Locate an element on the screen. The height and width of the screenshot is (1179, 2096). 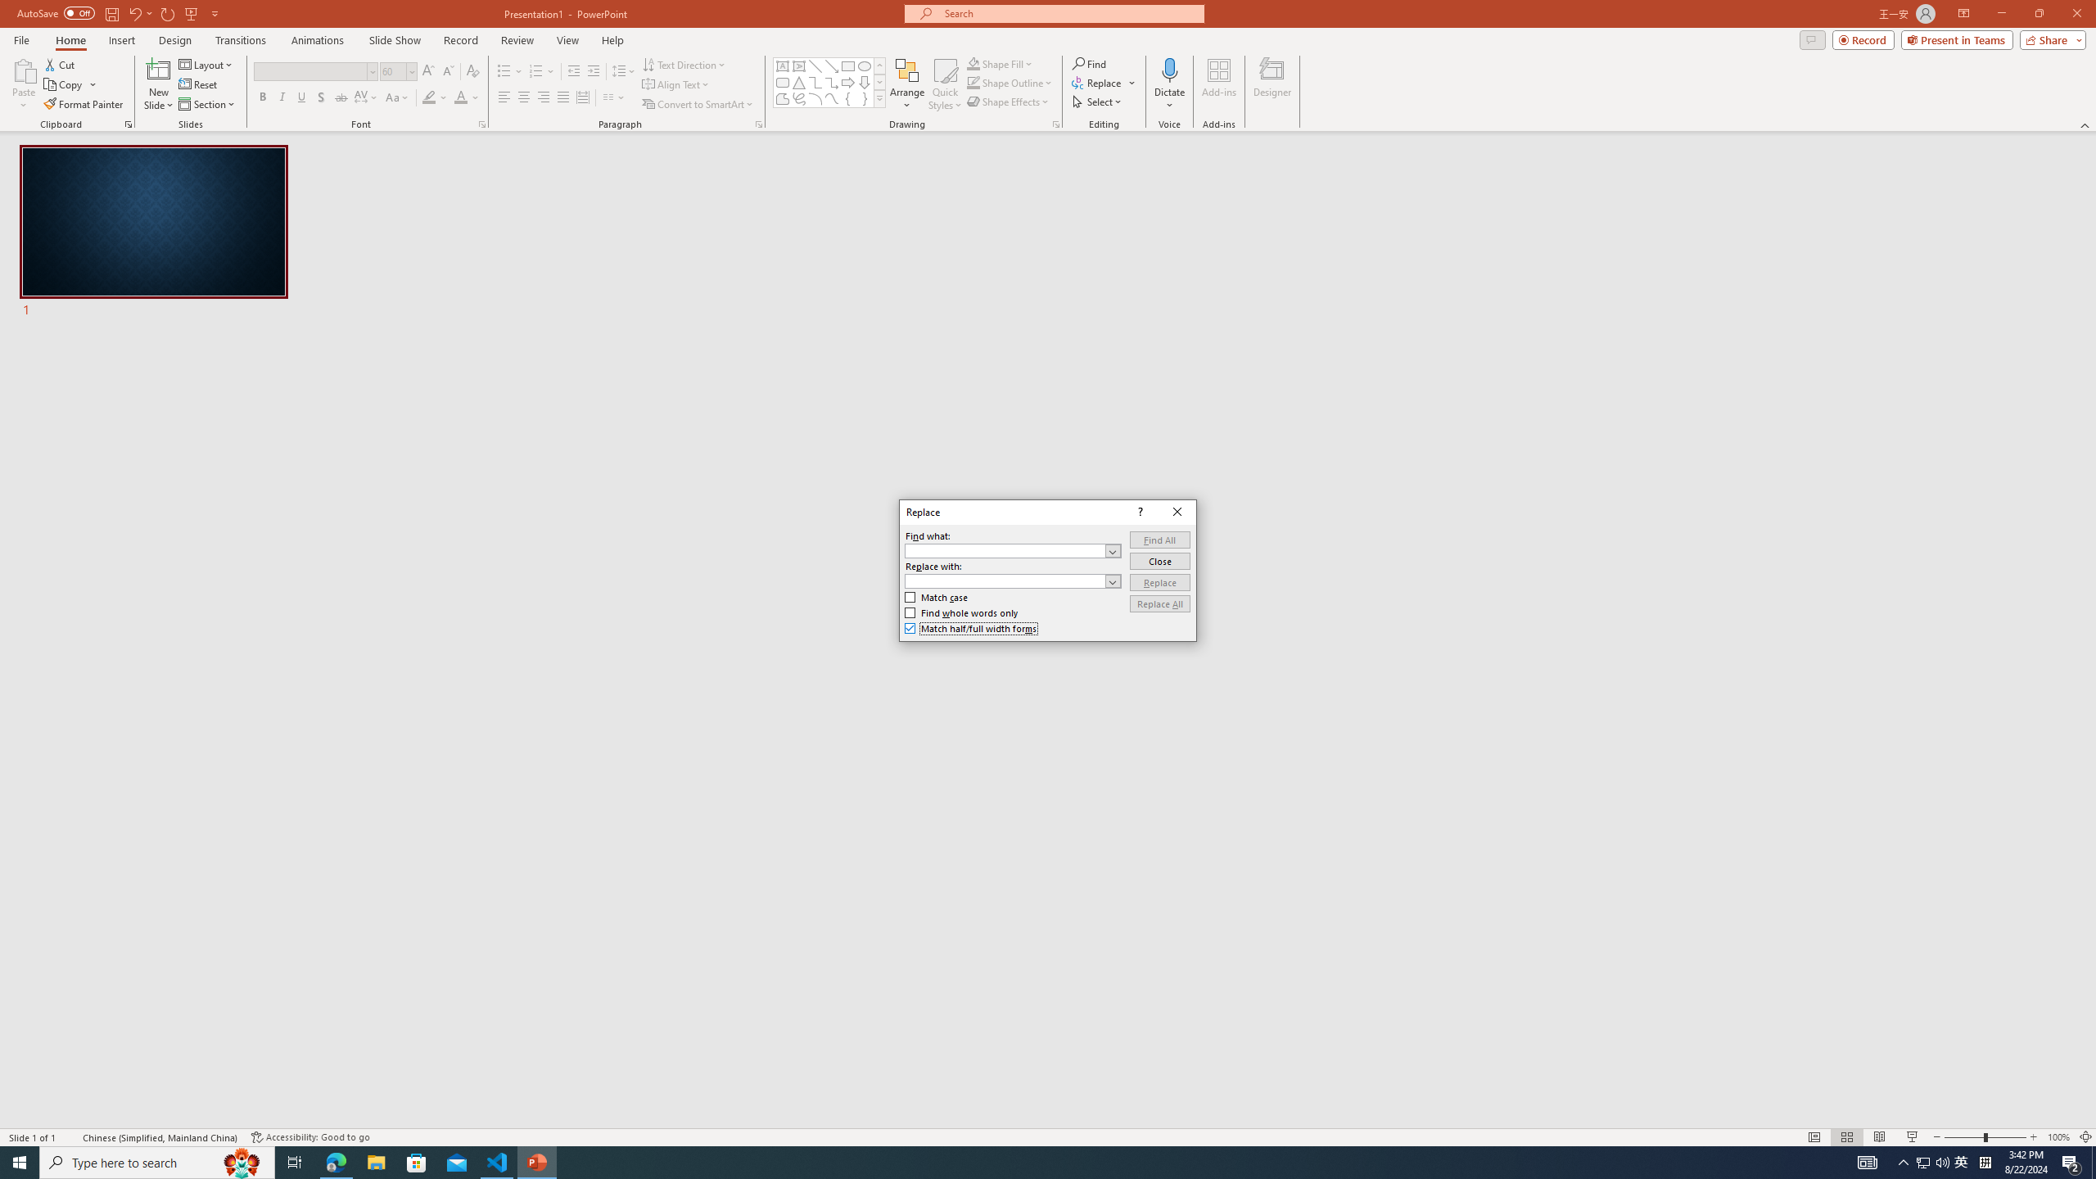
Match case is located at coordinates (937, 597).